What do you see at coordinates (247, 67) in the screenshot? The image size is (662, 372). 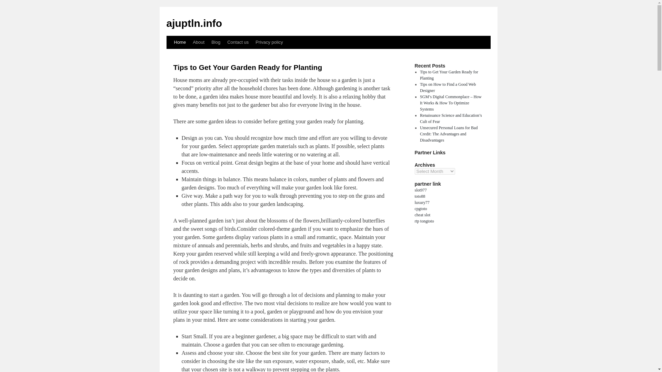 I see `Tips to Get Your Garden Ready for Planting` at bounding box center [247, 67].